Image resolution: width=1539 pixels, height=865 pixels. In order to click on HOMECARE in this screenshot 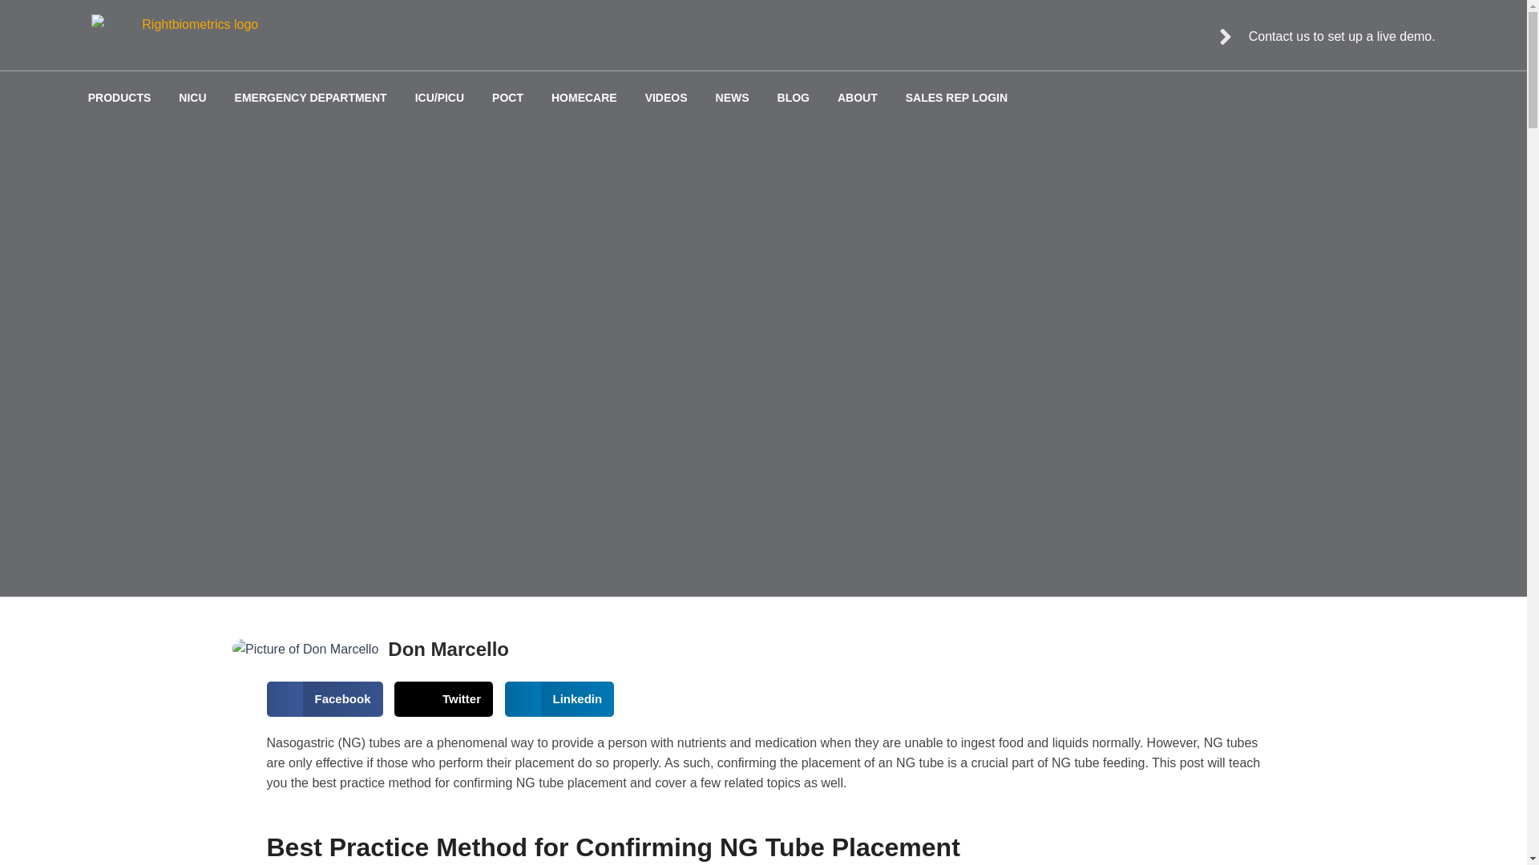, I will do `click(584, 98)`.